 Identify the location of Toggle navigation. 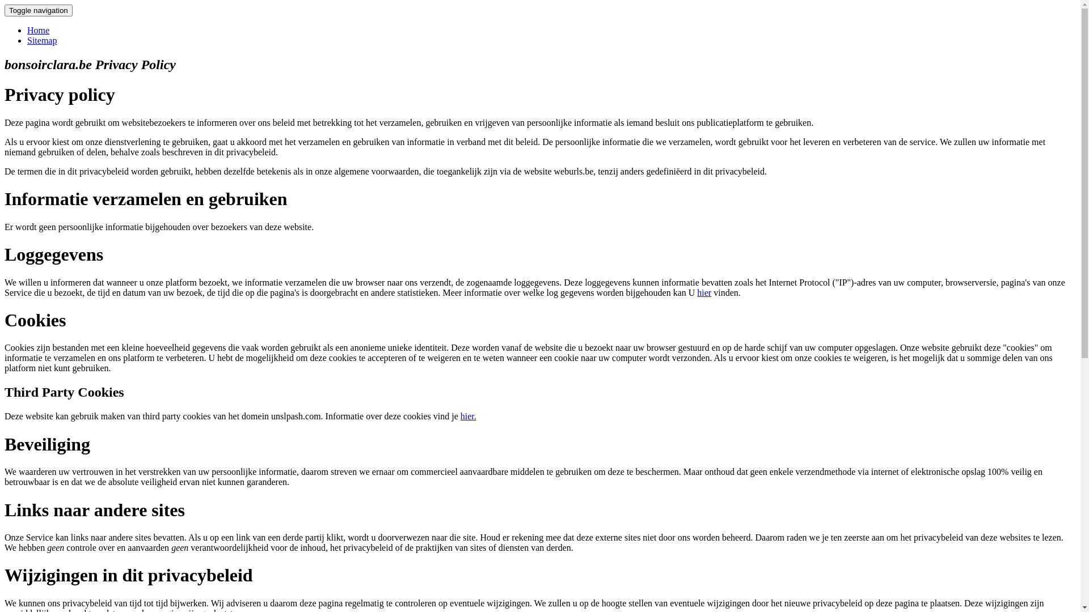
(39, 10).